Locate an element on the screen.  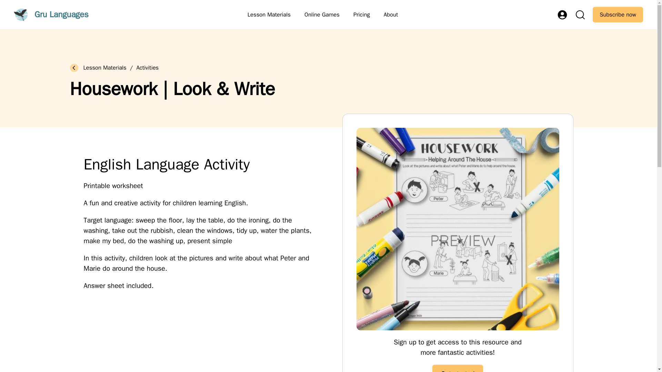
Pricing is located at coordinates (362, 14).